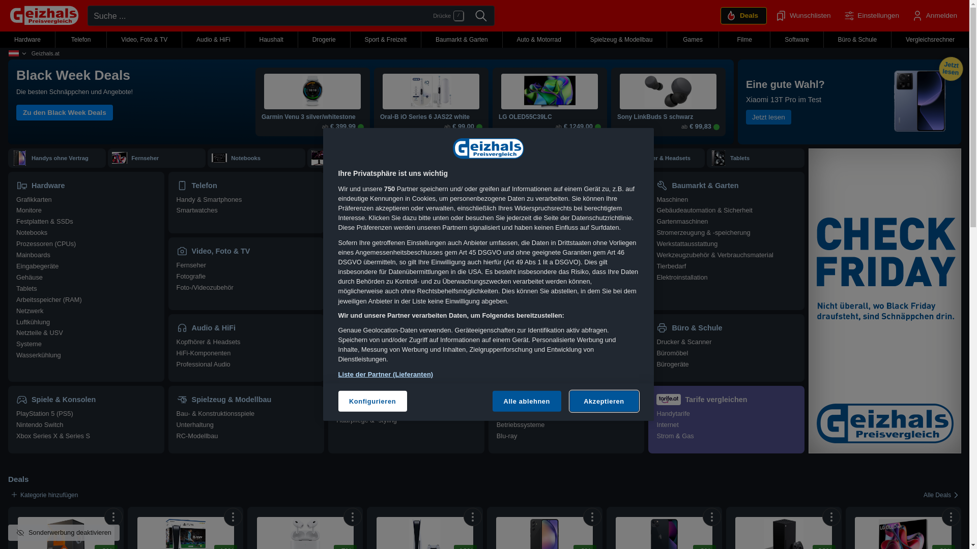  I want to click on Outdoor, so click(508, 199).